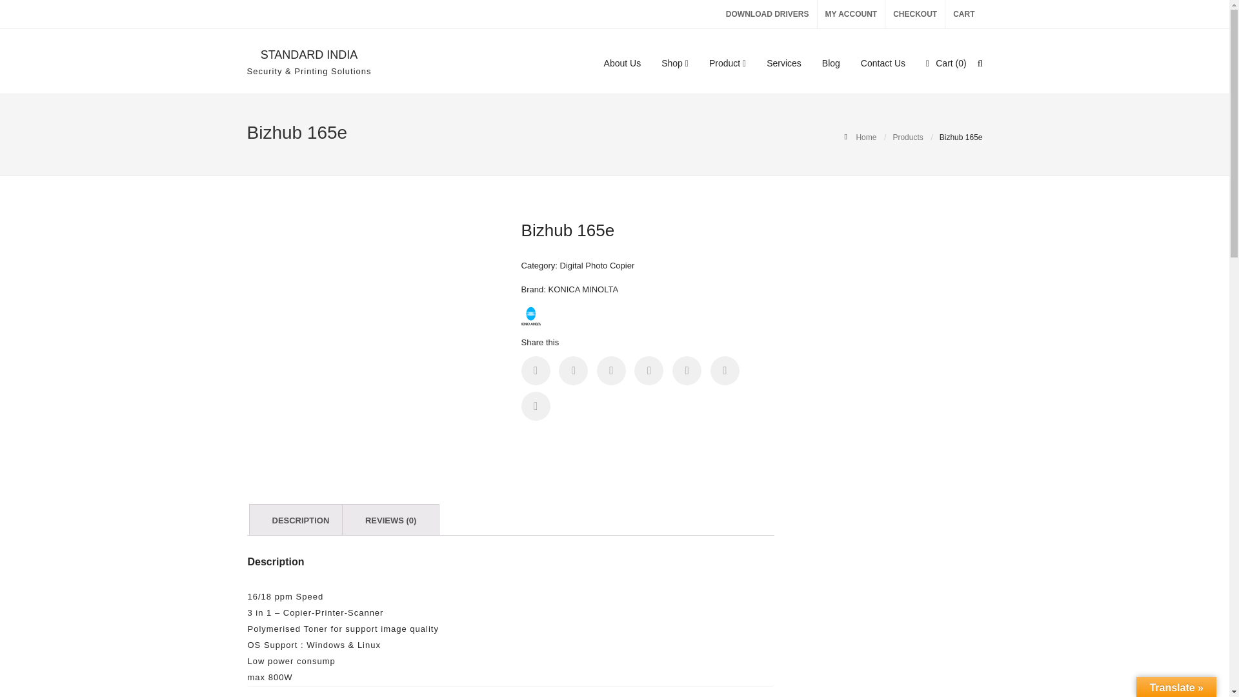 The image size is (1239, 697). What do you see at coordinates (623, 62) in the screenshot?
I see `About Us` at bounding box center [623, 62].